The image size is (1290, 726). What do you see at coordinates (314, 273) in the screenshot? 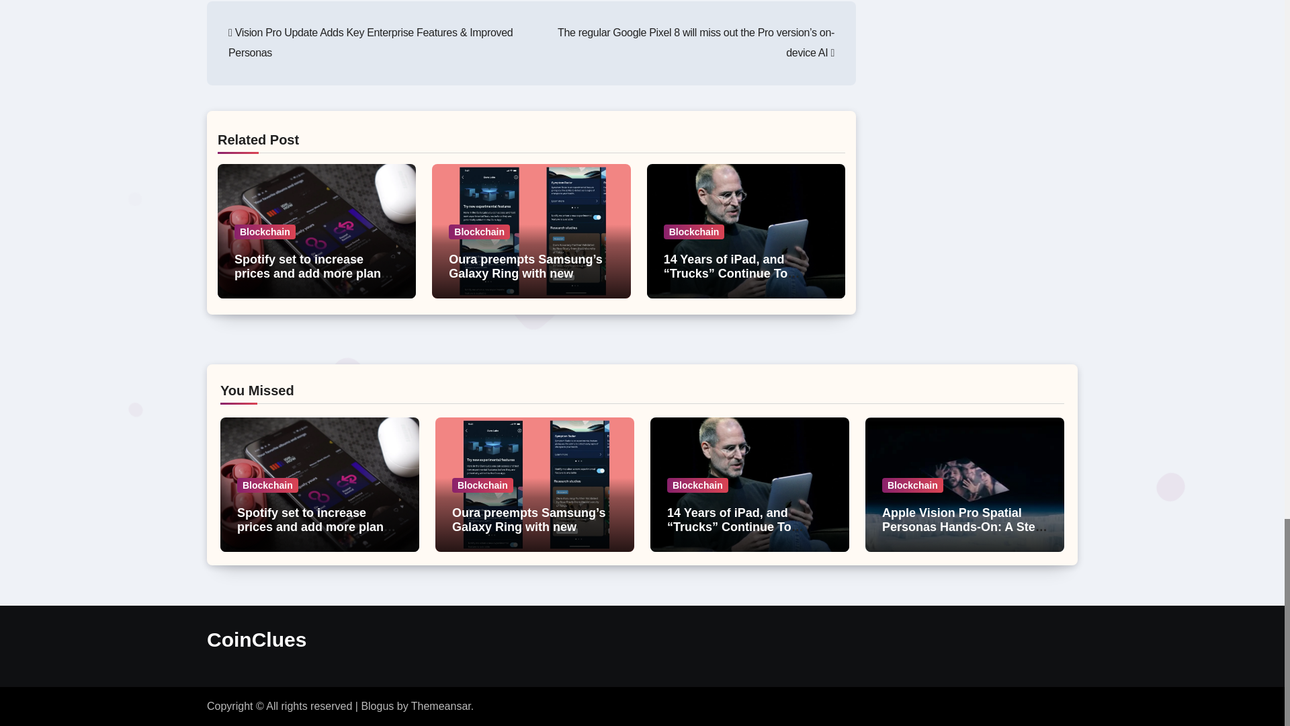
I see `Spotify set to increase prices and add more plans soon` at bounding box center [314, 273].